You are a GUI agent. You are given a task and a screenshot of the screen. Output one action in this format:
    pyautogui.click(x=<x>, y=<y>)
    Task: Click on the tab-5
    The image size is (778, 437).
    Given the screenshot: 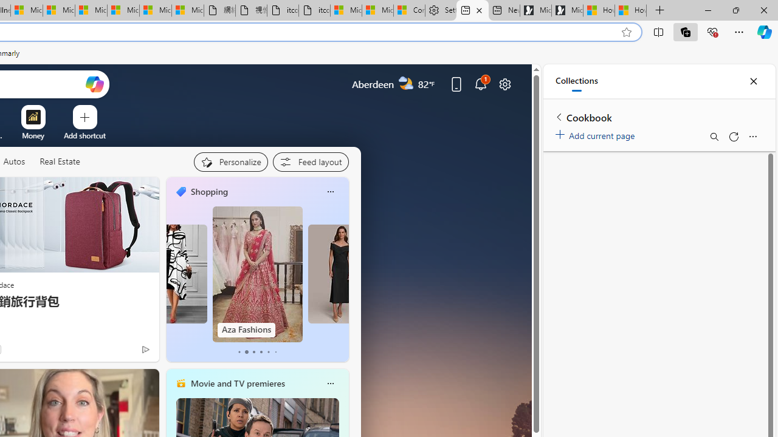 What is the action you would take?
    pyautogui.click(x=275, y=352)
    